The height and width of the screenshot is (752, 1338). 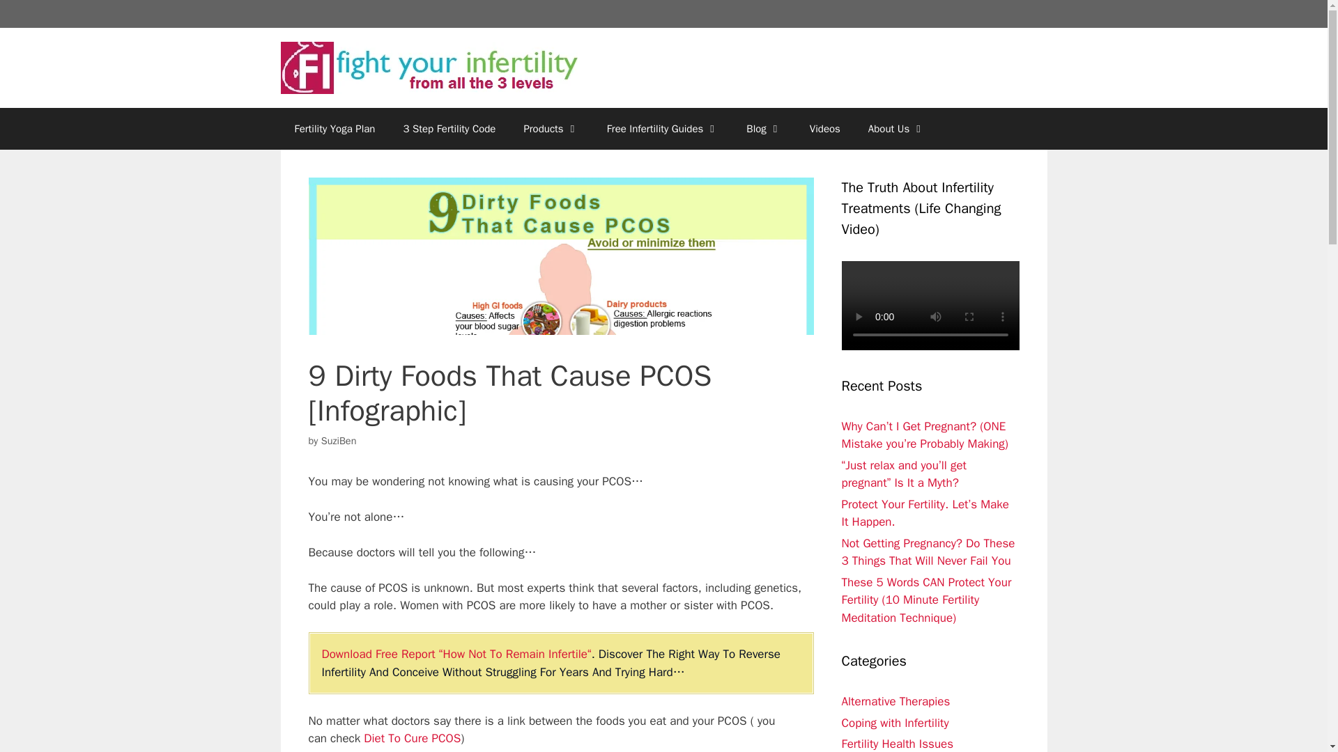 I want to click on Fertility Yoga Plan, so click(x=334, y=128).